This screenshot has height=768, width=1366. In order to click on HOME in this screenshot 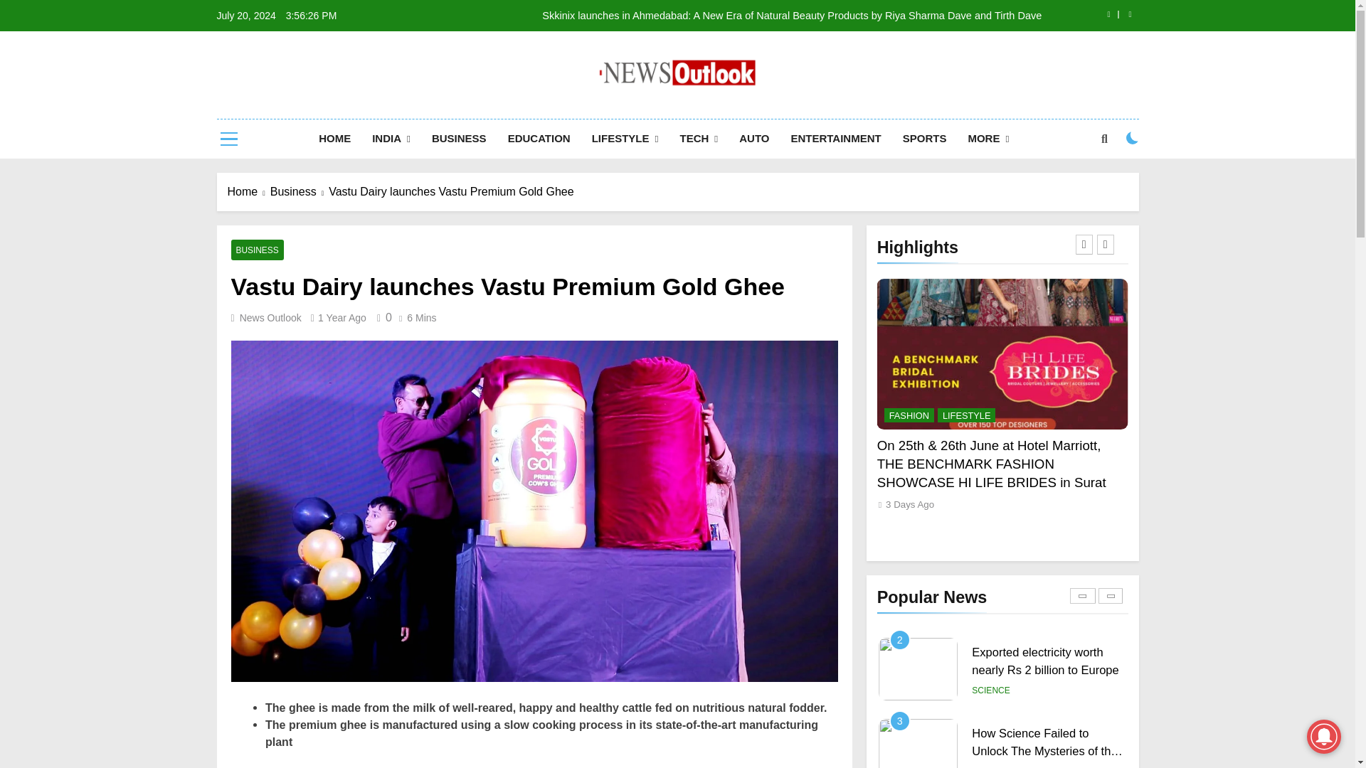, I will do `click(334, 139)`.